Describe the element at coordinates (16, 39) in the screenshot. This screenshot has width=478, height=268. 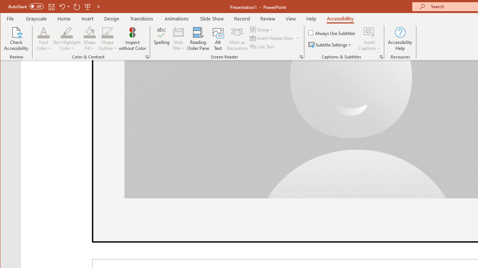
I see `Check Accessibility` at that location.